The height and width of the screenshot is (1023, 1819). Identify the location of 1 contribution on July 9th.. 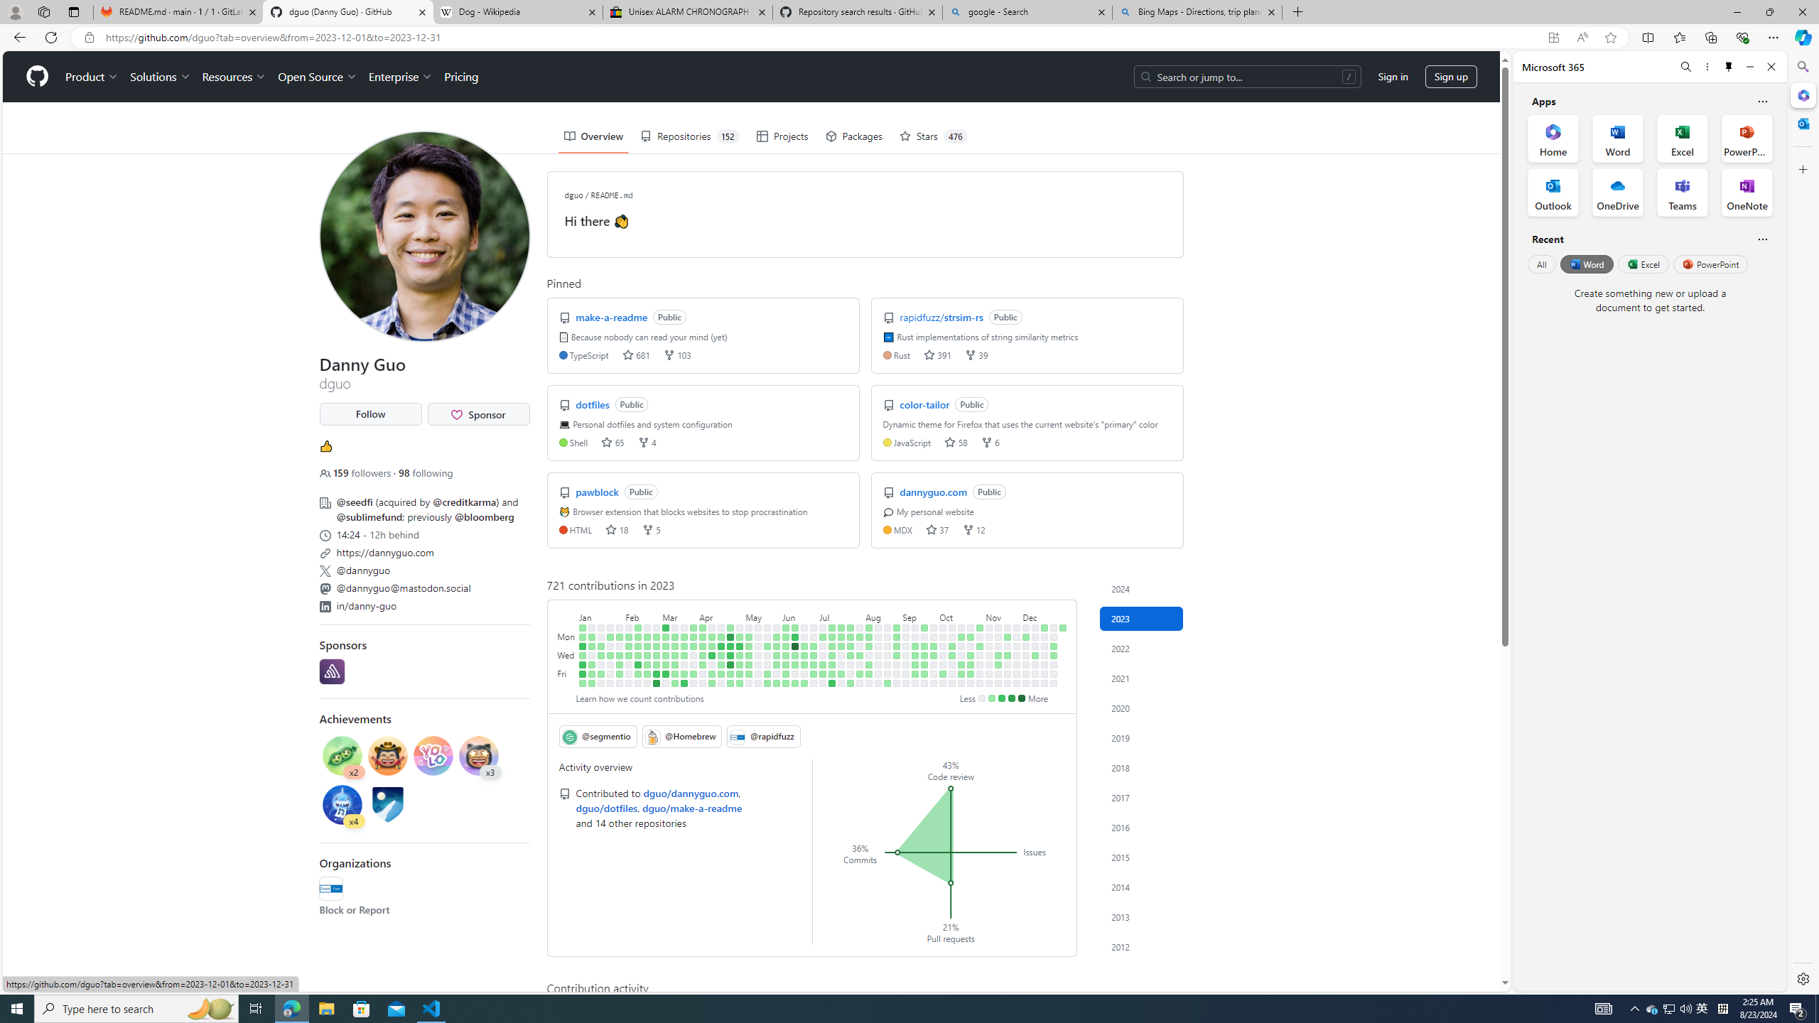
(831, 627).